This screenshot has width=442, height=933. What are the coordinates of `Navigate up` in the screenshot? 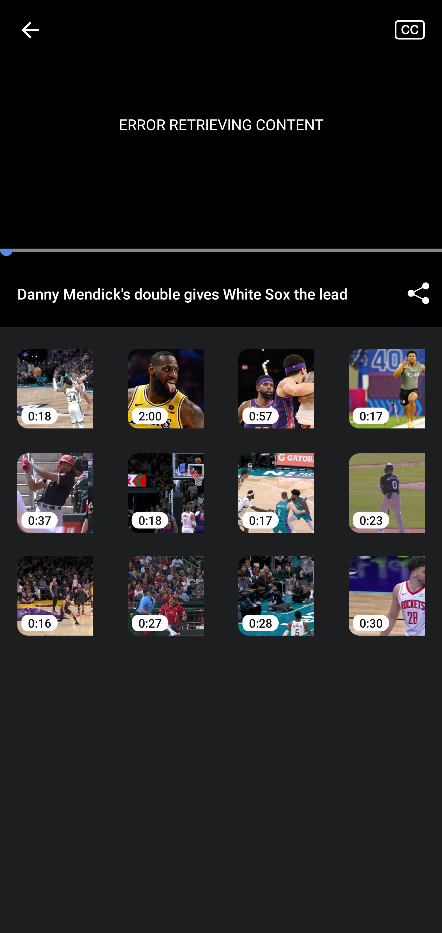 It's located at (30, 30).